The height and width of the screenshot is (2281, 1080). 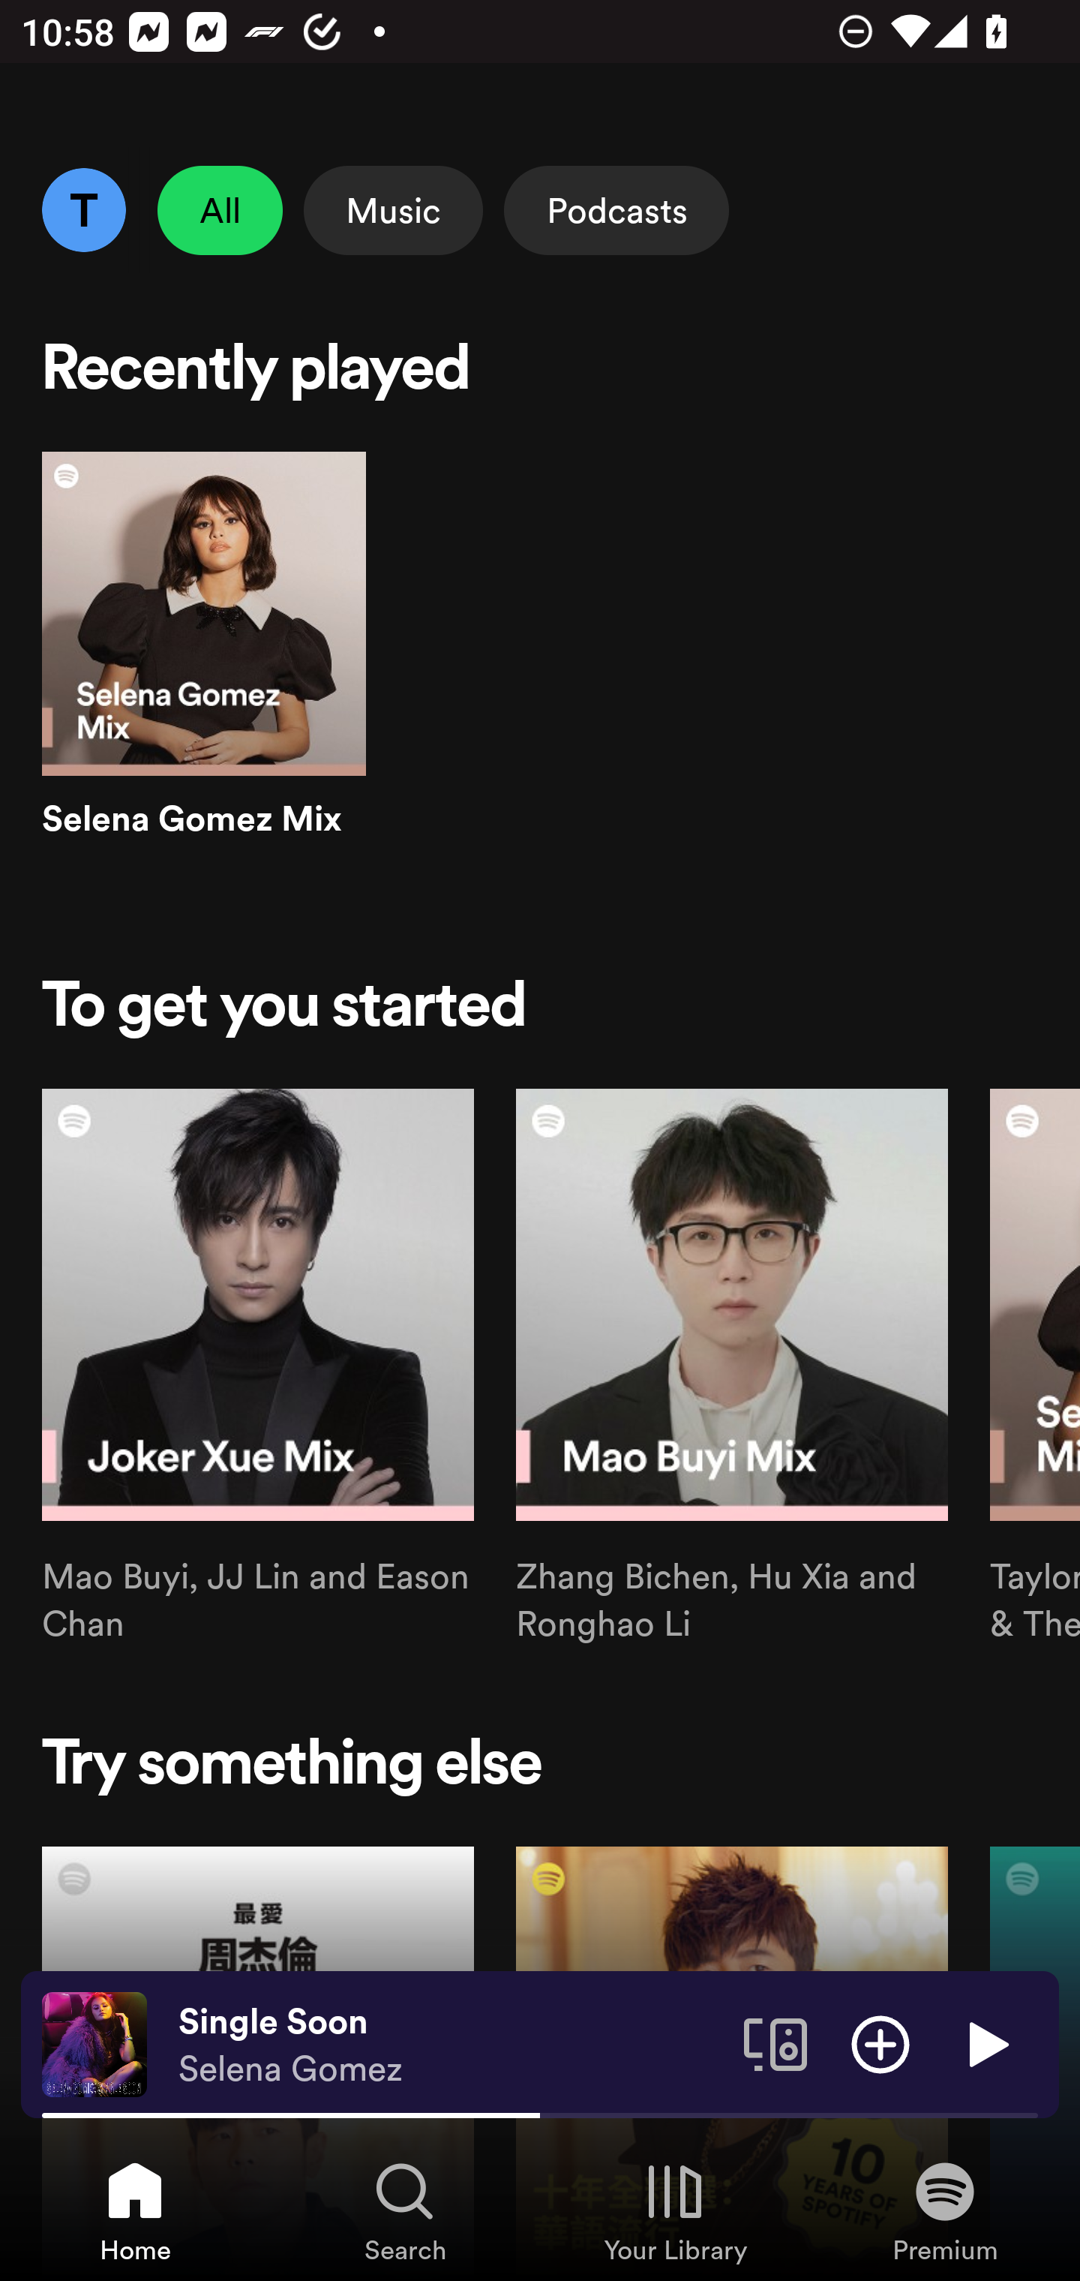 What do you see at coordinates (135, 2210) in the screenshot?
I see `Home, Tab 1 of 4 Home Home` at bounding box center [135, 2210].